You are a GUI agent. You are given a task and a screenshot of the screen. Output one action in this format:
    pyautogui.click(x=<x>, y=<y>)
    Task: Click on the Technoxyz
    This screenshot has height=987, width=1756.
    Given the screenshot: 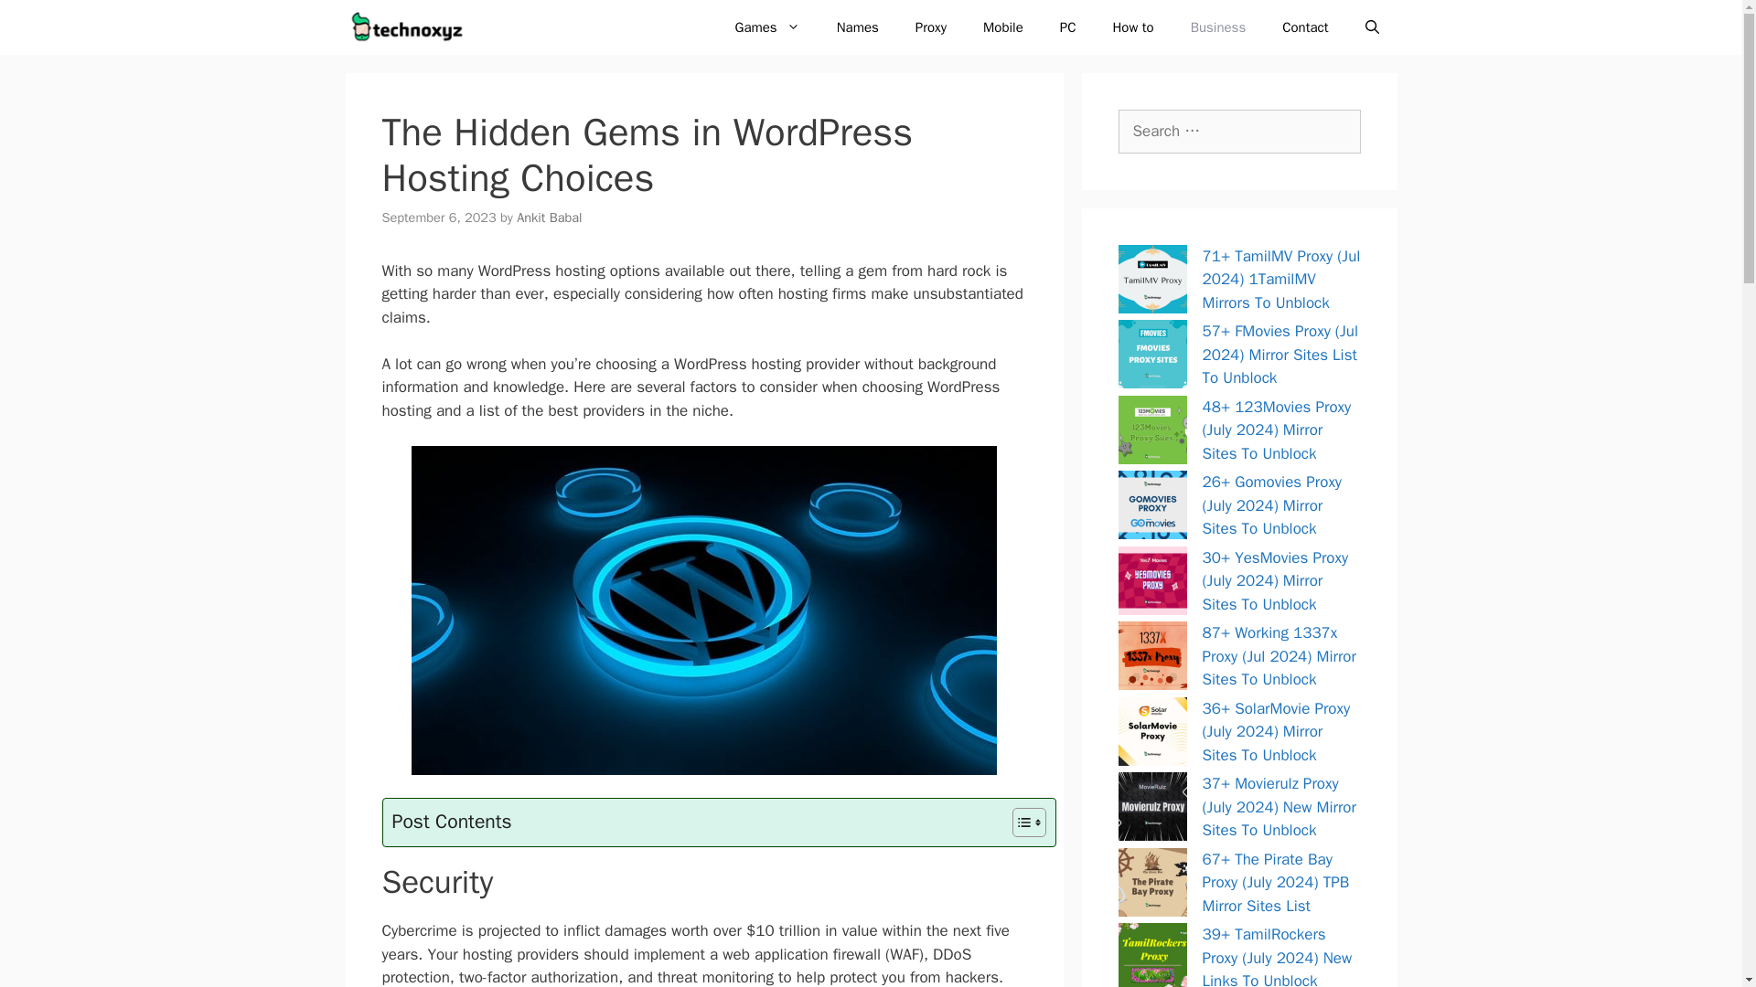 What is the action you would take?
    pyautogui.click(x=408, y=27)
    